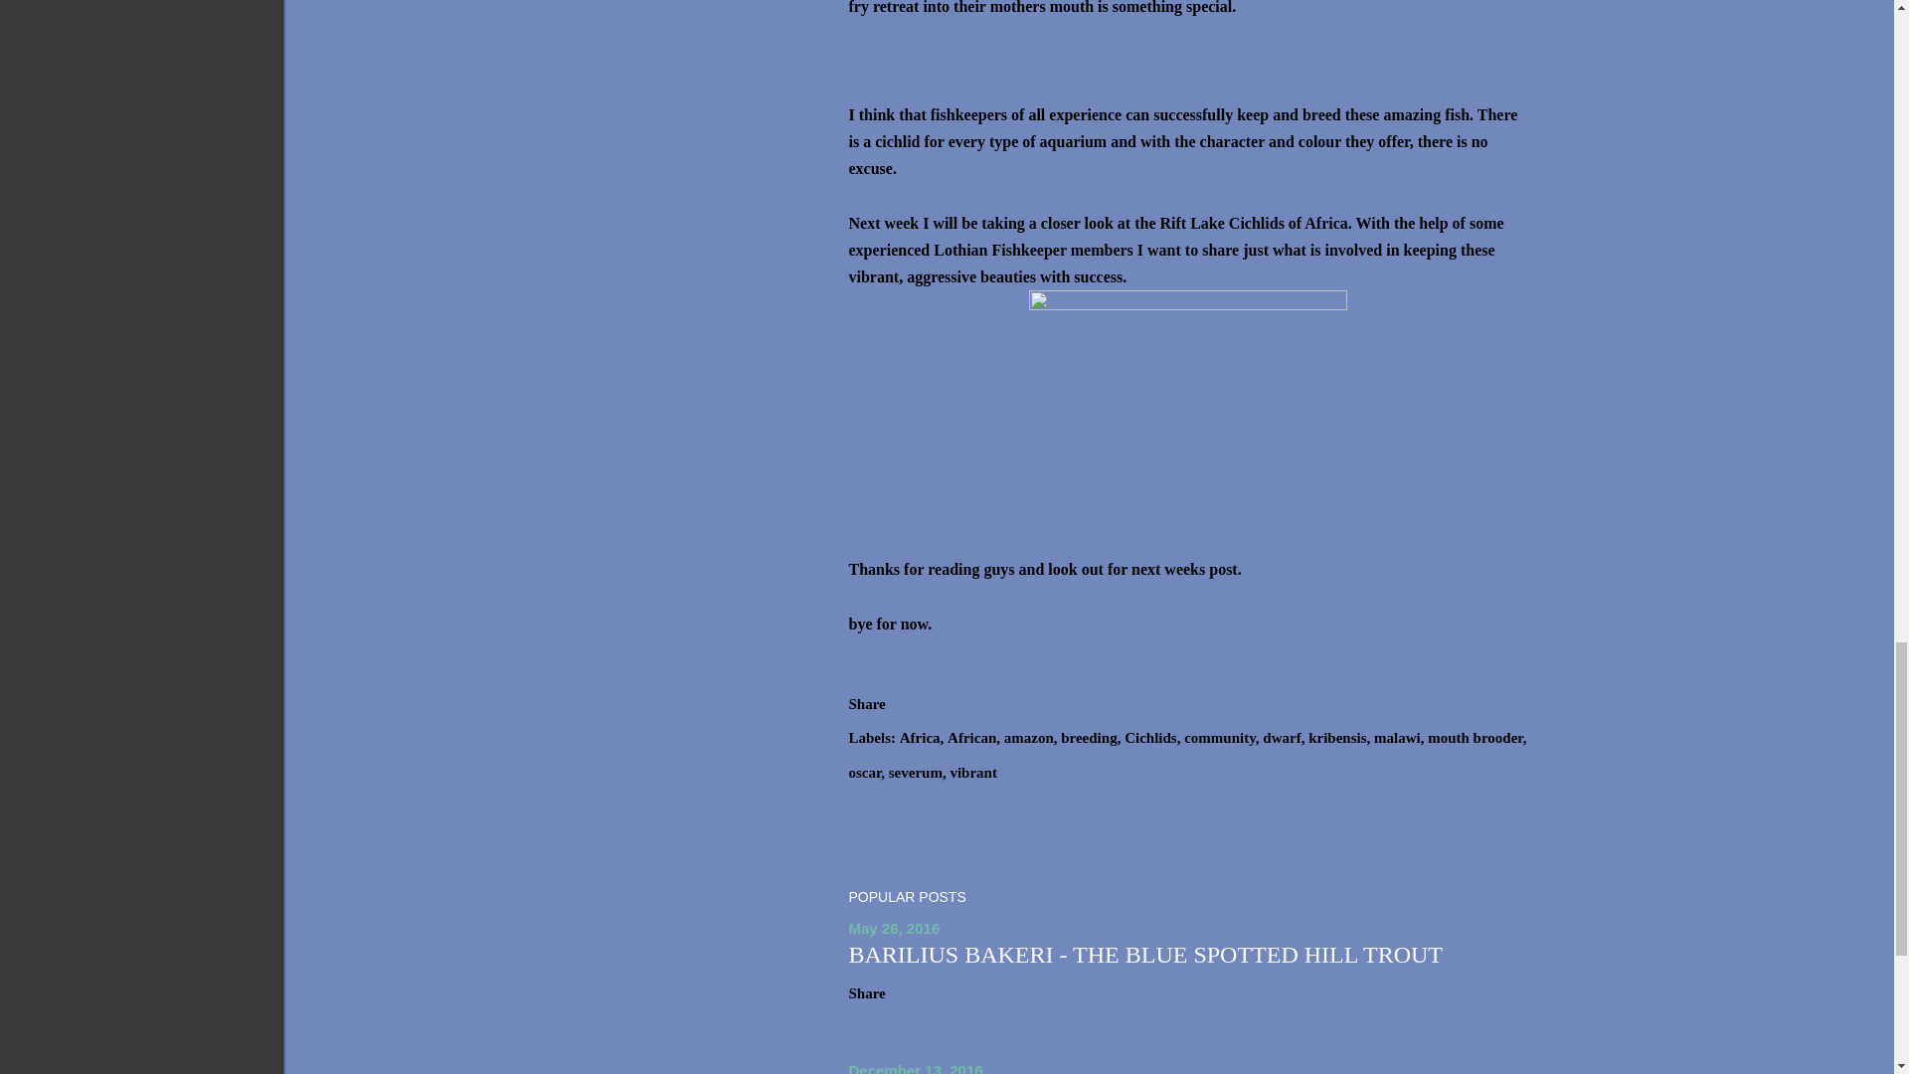 Image resolution: width=1909 pixels, height=1074 pixels. What do you see at coordinates (867, 704) in the screenshot?
I see `Share` at bounding box center [867, 704].